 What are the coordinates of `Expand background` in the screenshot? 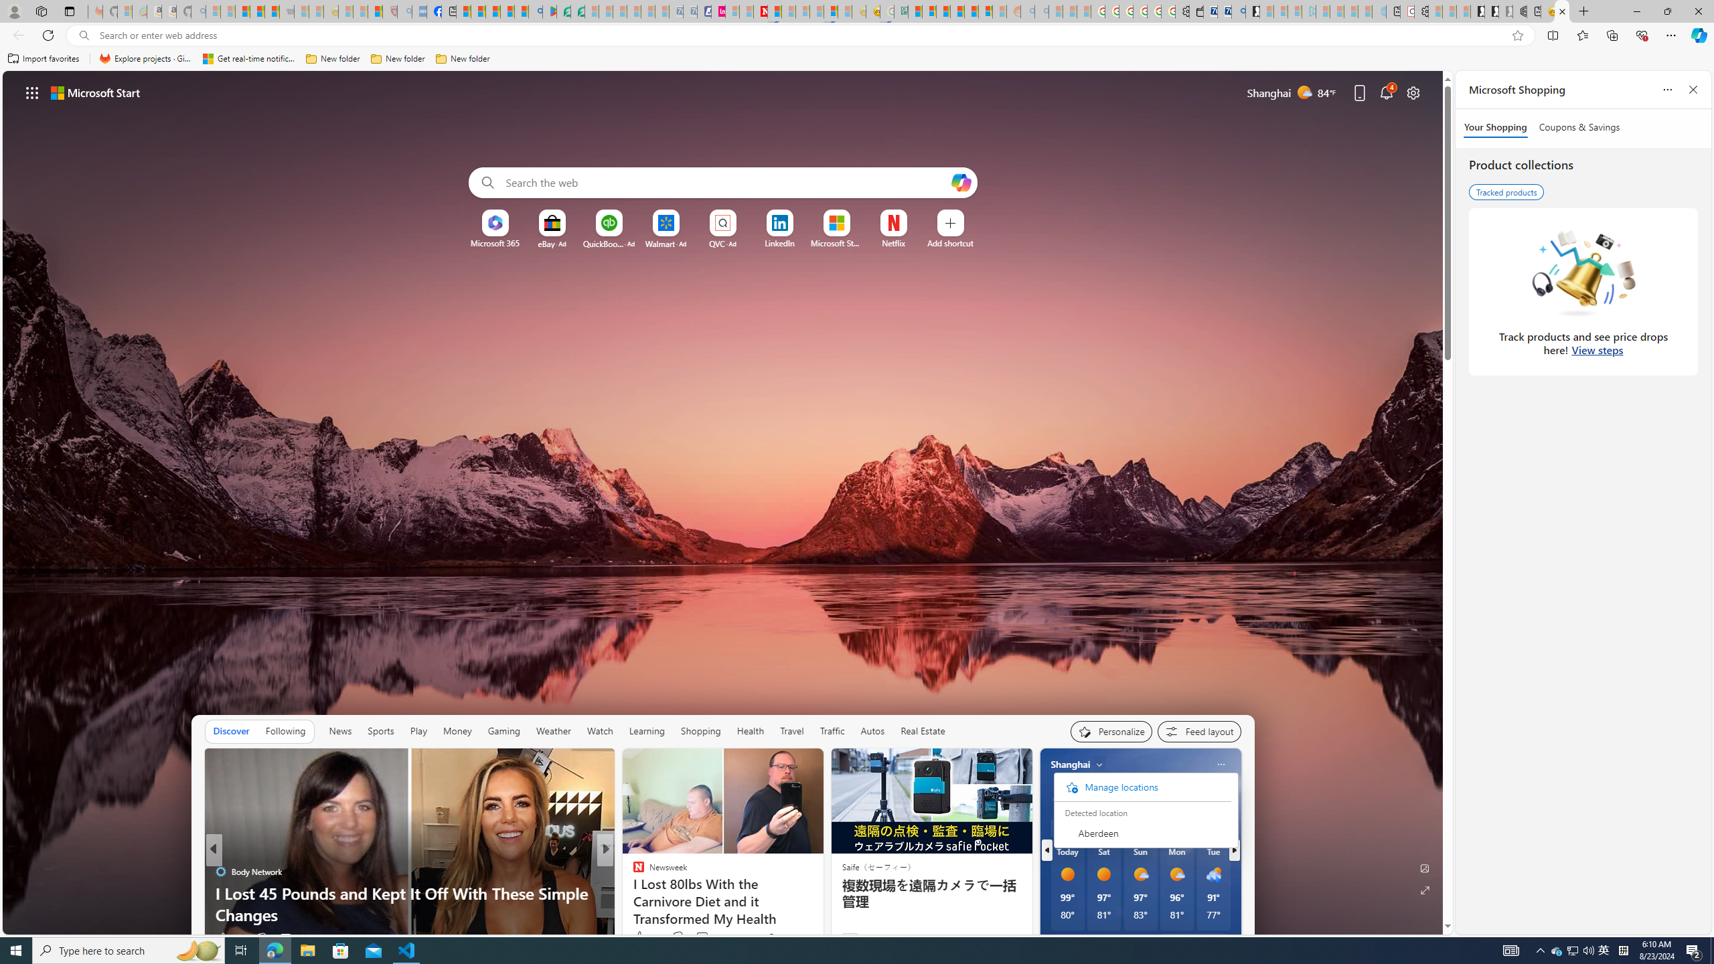 It's located at (1425, 890).